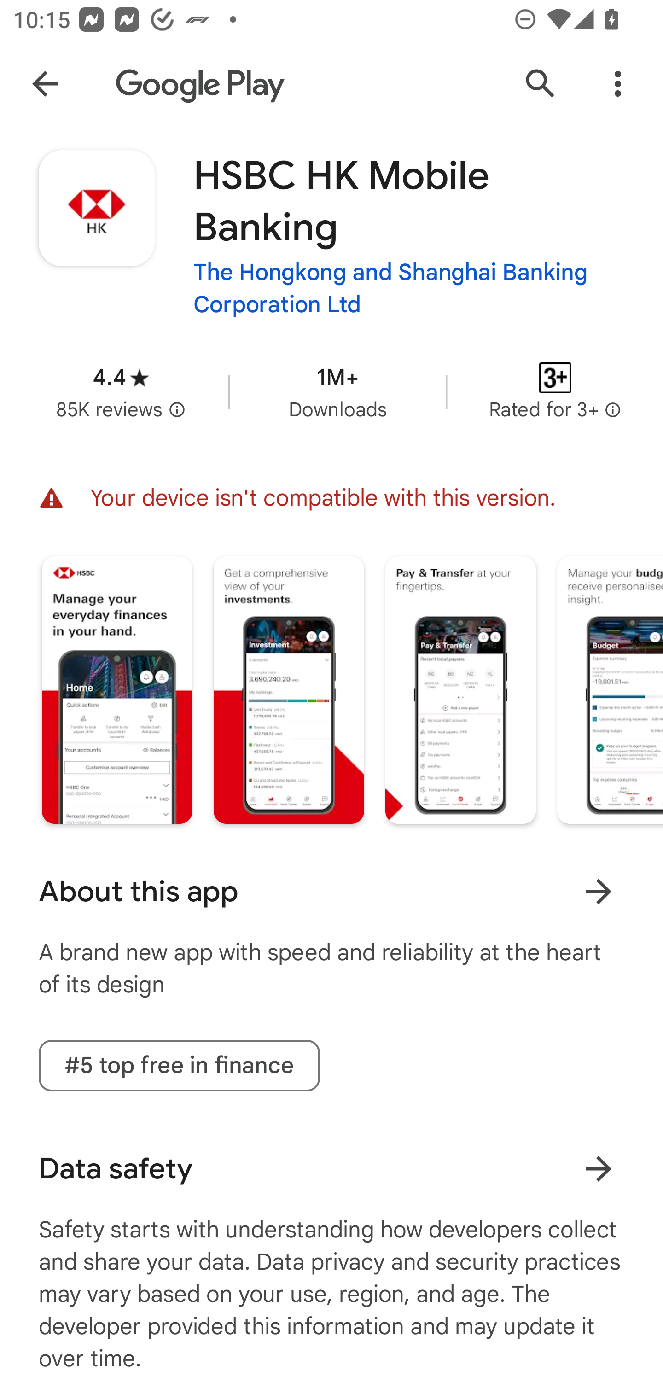 The height and width of the screenshot is (1400, 663). I want to click on About this app Learn more About this app, so click(331, 892).